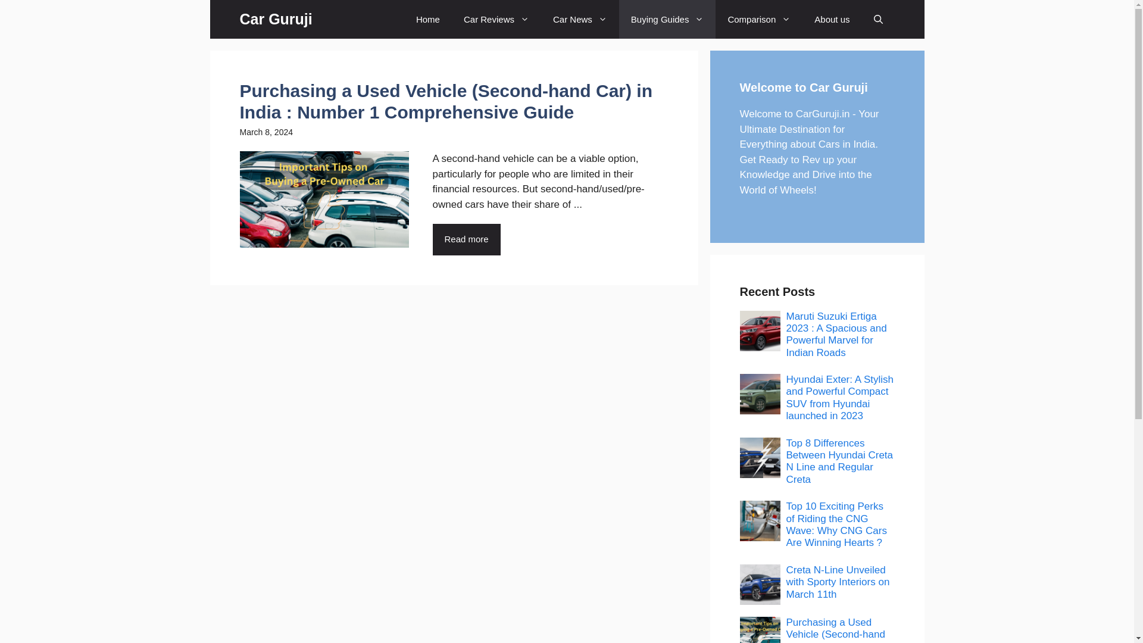  I want to click on Comparison, so click(758, 19).